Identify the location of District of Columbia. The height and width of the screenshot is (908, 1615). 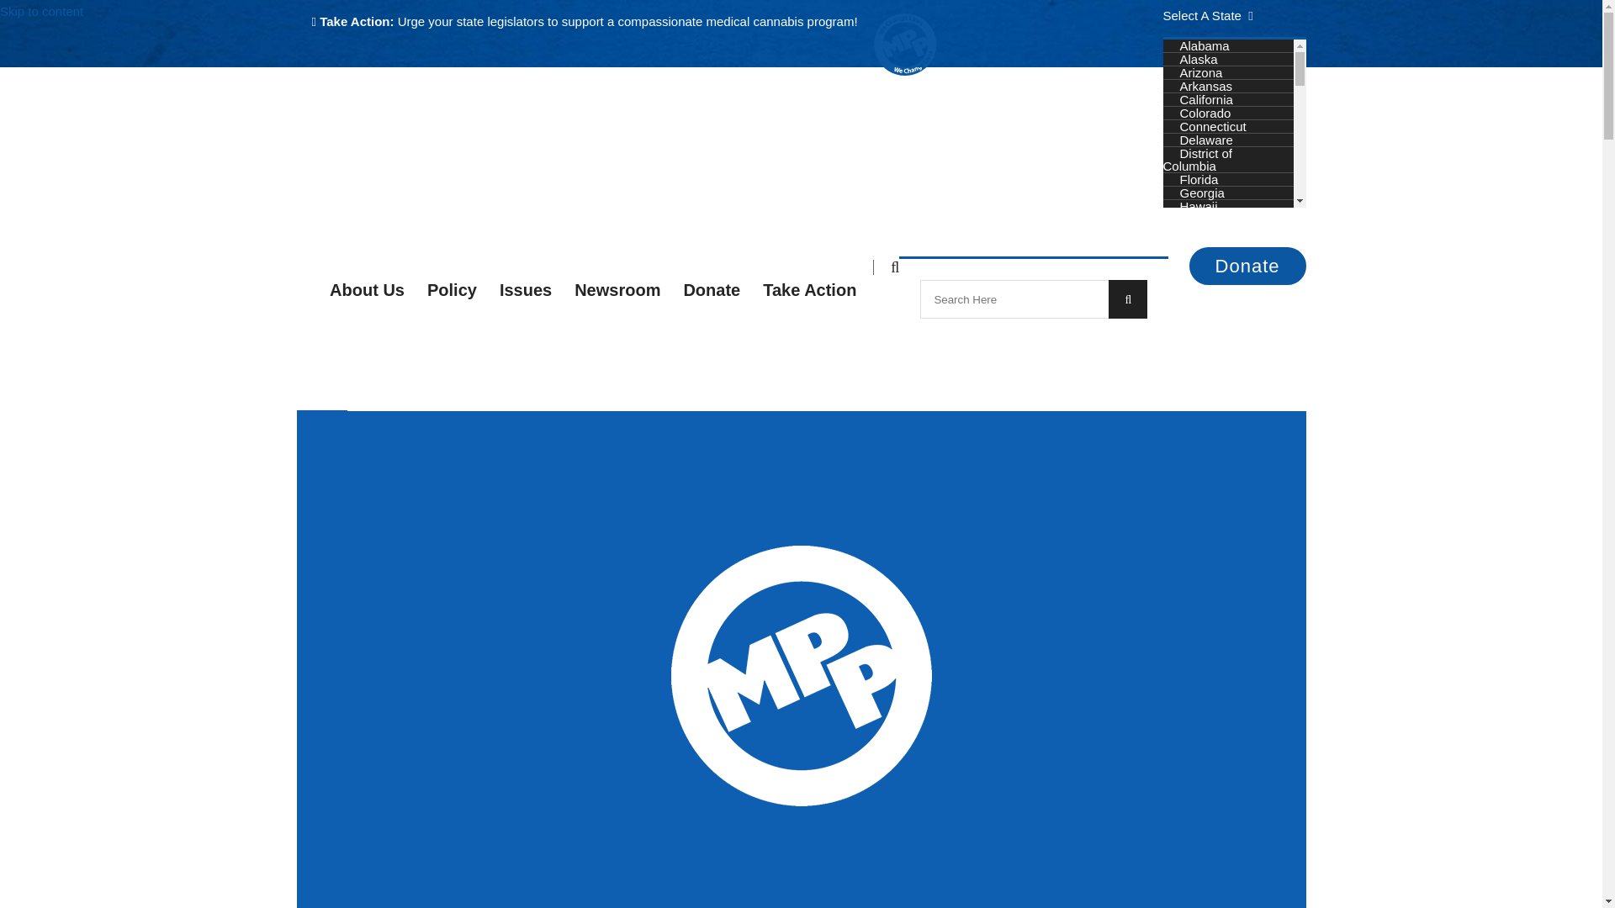
(1197, 160).